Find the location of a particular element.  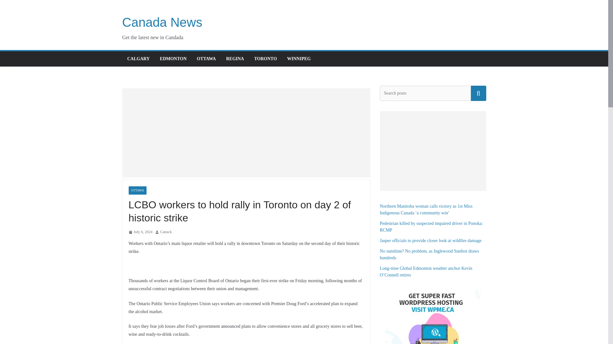

Canuck is located at coordinates (166, 232).